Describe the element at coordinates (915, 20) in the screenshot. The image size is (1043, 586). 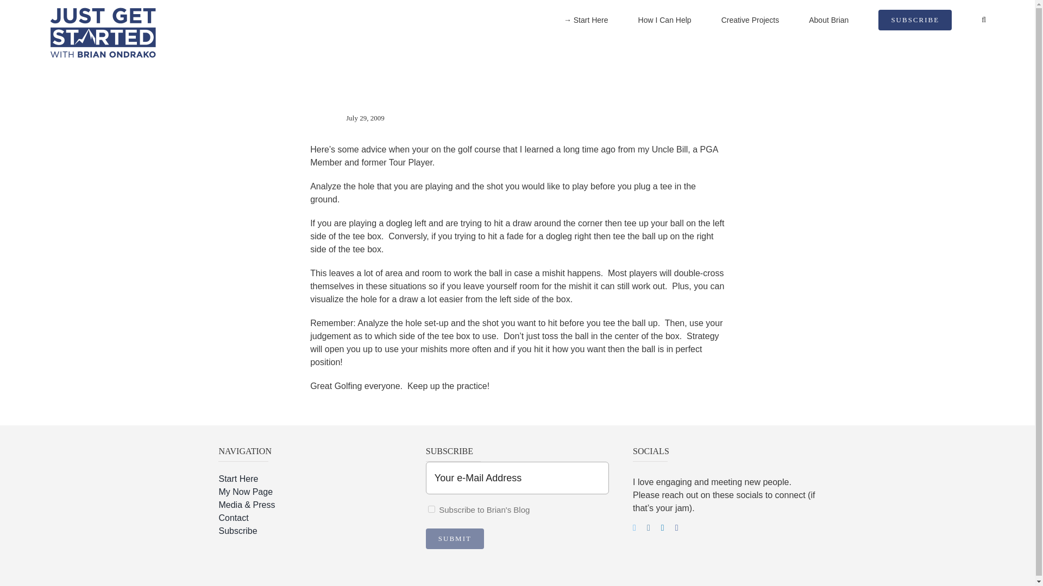
I see `SUBSCRIBE` at that location.